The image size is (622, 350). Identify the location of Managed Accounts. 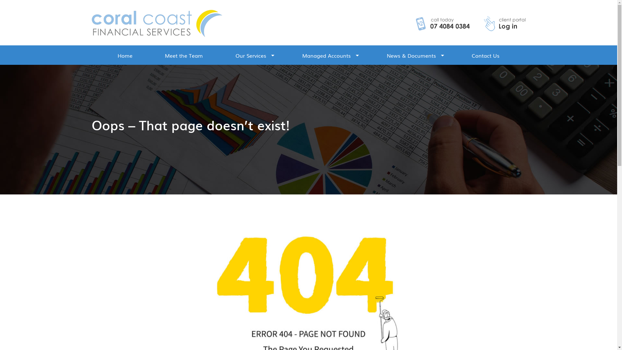
(327, 55).